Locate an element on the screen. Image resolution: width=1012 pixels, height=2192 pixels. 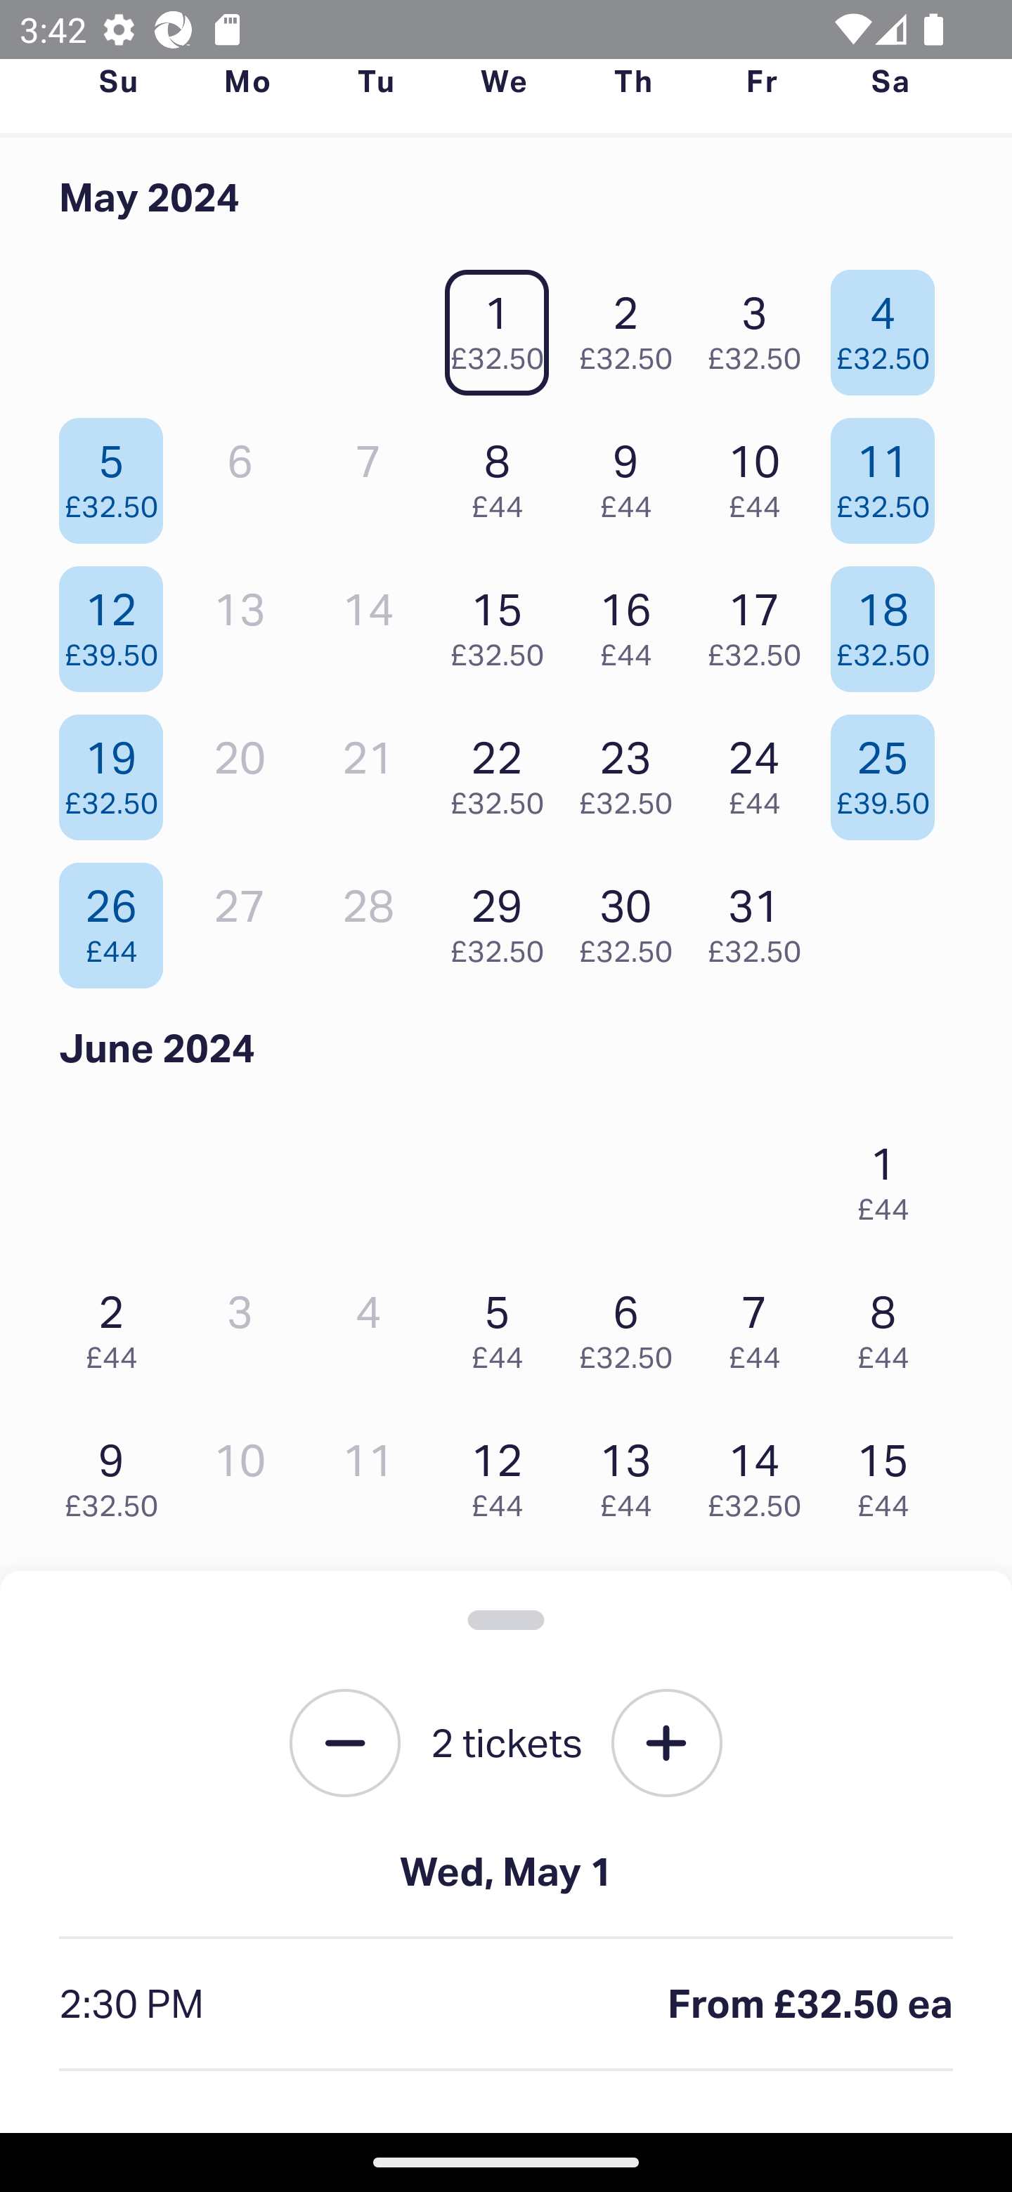
4 £32.50 is located at coordinates (890, 325).